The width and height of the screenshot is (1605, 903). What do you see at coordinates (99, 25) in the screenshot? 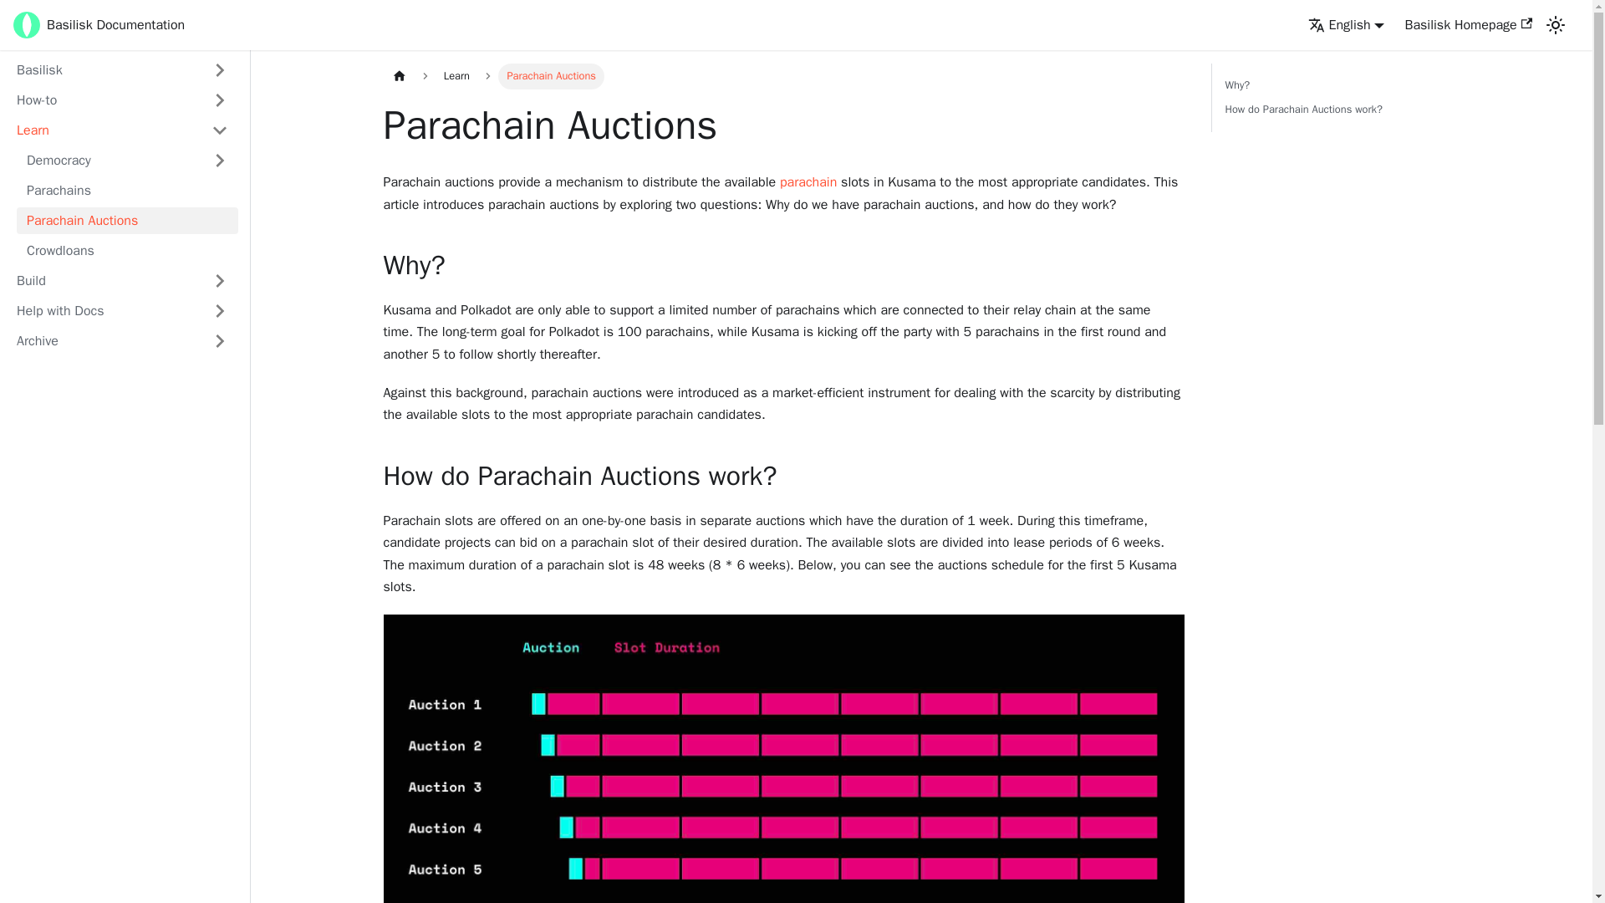
I see `Basilisk Documentation` at bounding box center [99, 25].